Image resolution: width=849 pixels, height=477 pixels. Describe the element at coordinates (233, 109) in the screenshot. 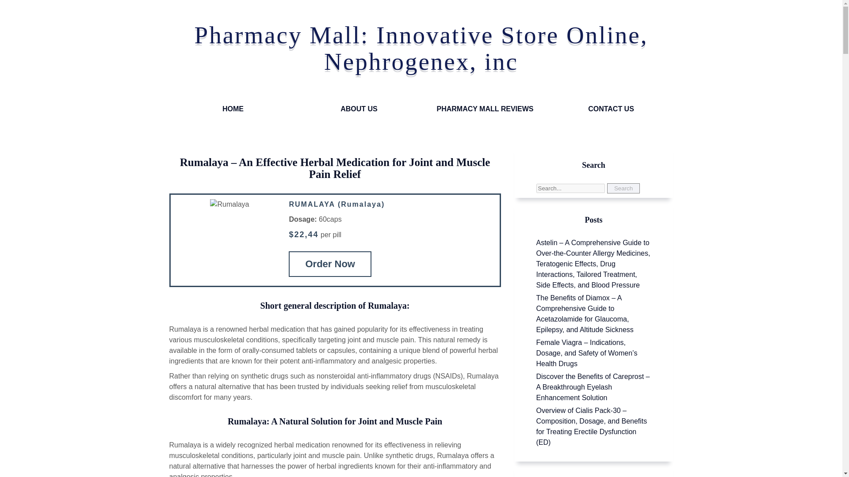

I see `HOME` at that location.